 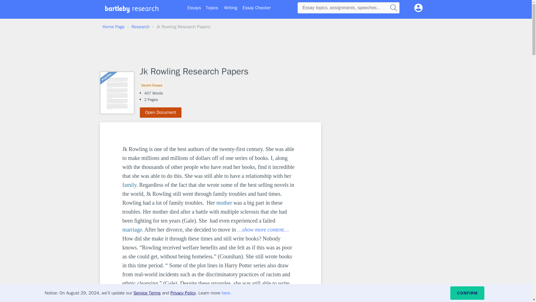 I want to click on Open Document, so click(x=161, y=112).